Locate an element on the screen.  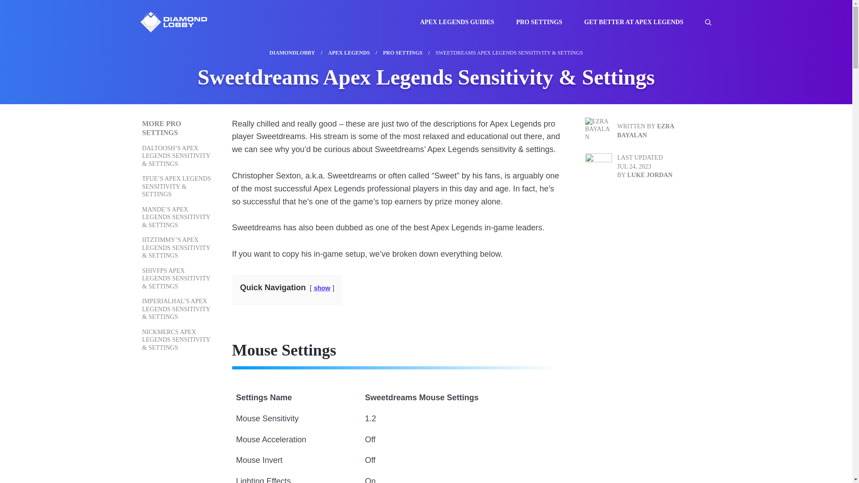
DiamondLobby is located at coordinates (173, 21).